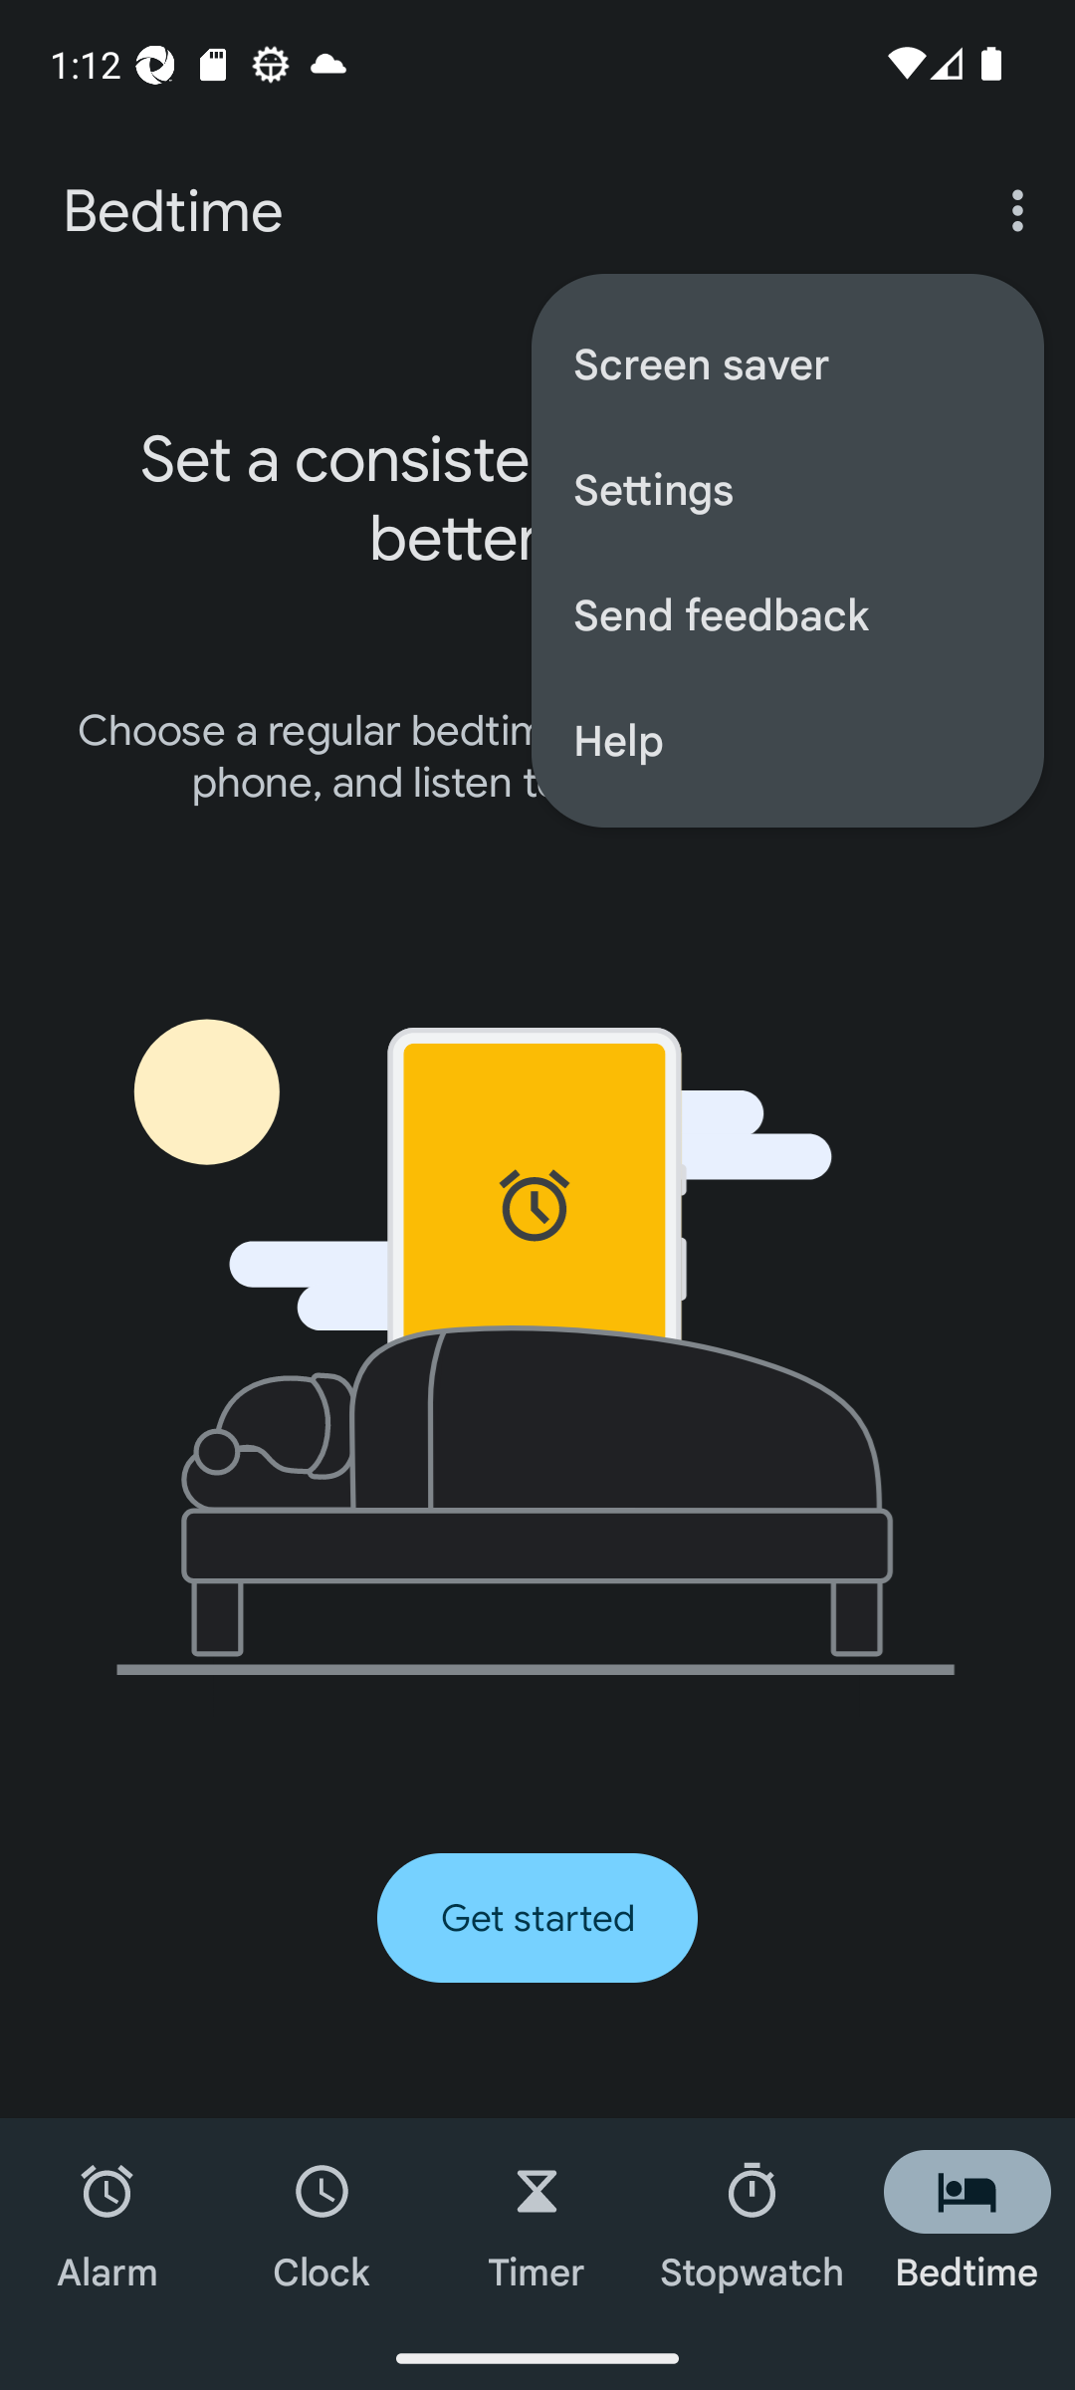 The image size is (1075, 2390). What do you see at coordinates (786, 488) in the screenshot?
I see `Settings` at bounding box center [786, 488].